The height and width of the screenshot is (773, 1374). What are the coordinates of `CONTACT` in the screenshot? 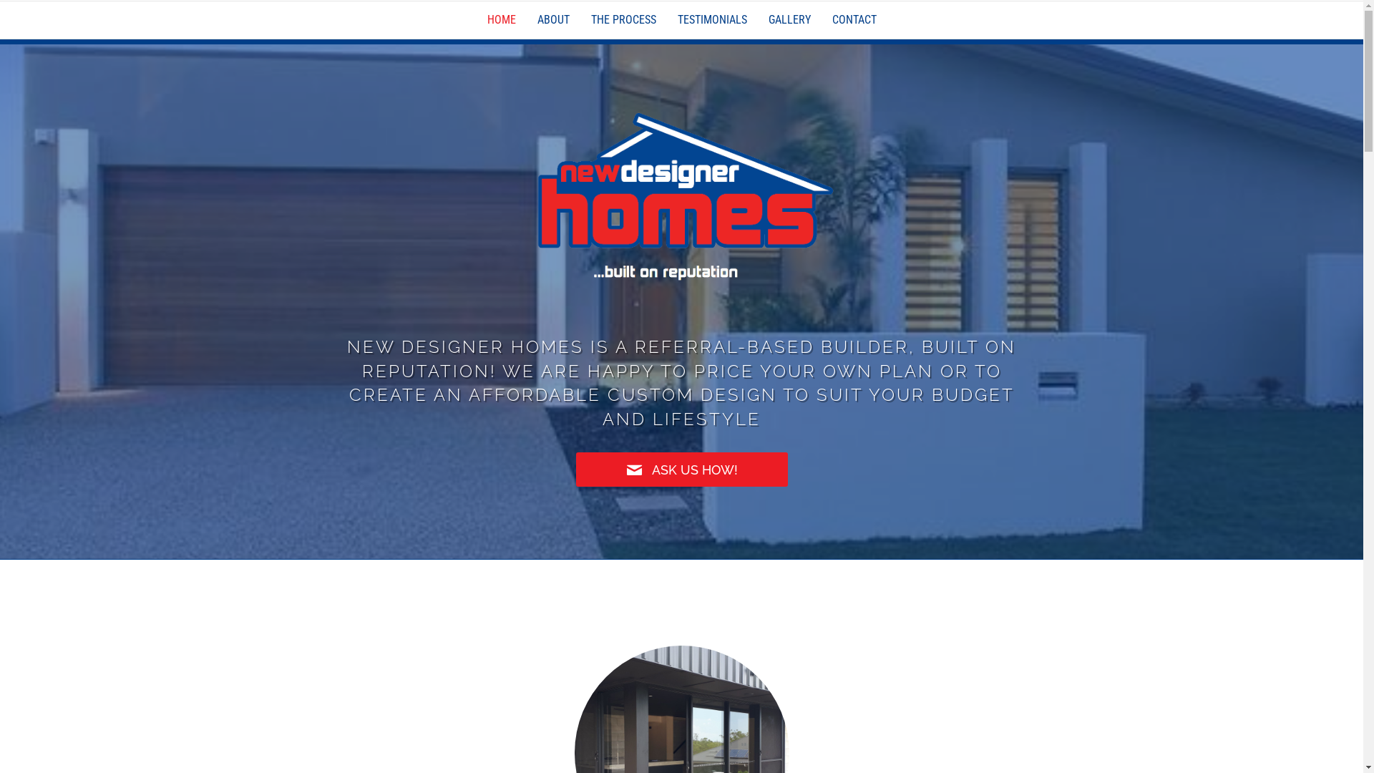 It's located at (854, 20).